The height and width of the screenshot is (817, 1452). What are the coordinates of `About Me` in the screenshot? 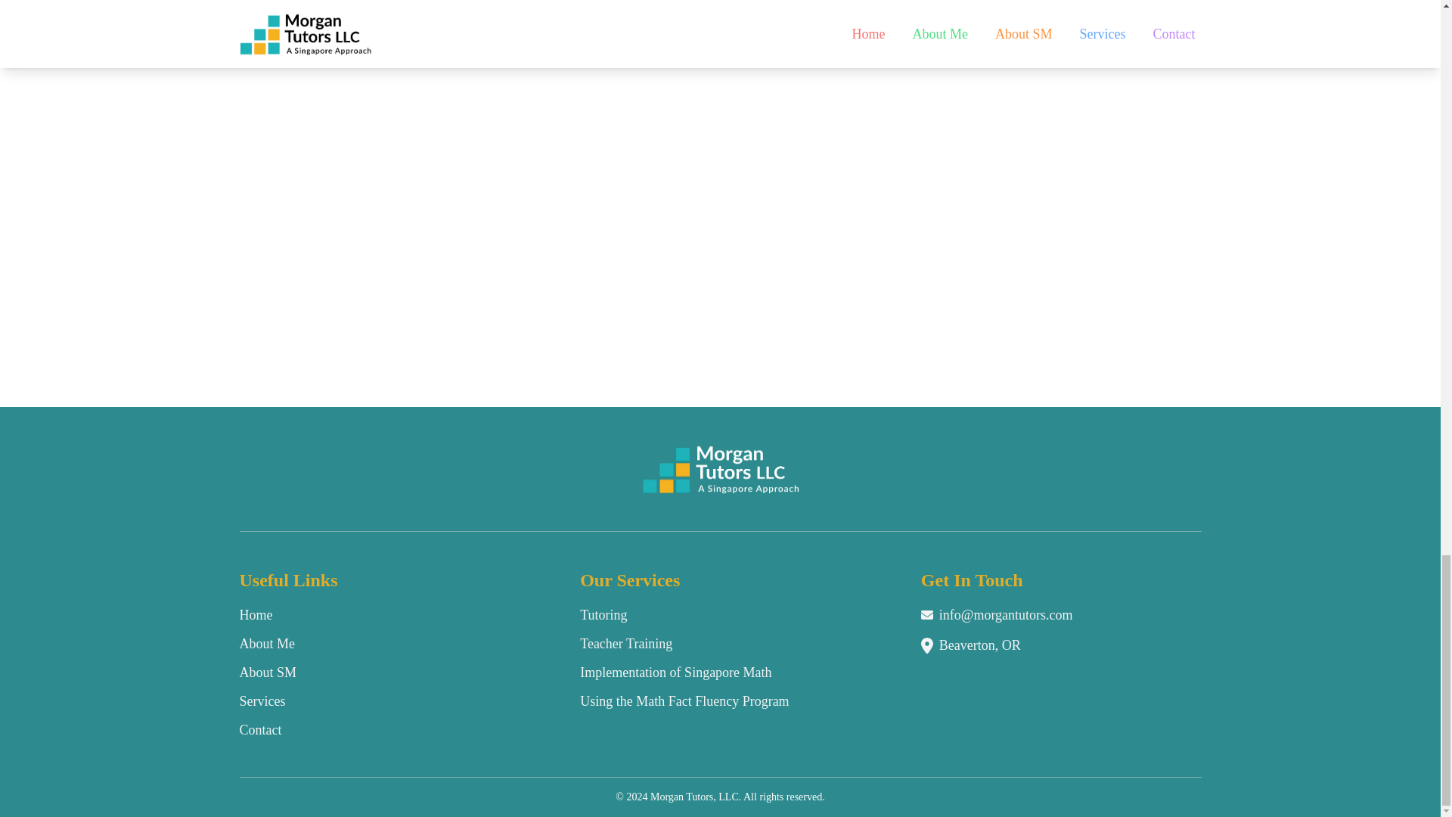 It's located at (266, 643).